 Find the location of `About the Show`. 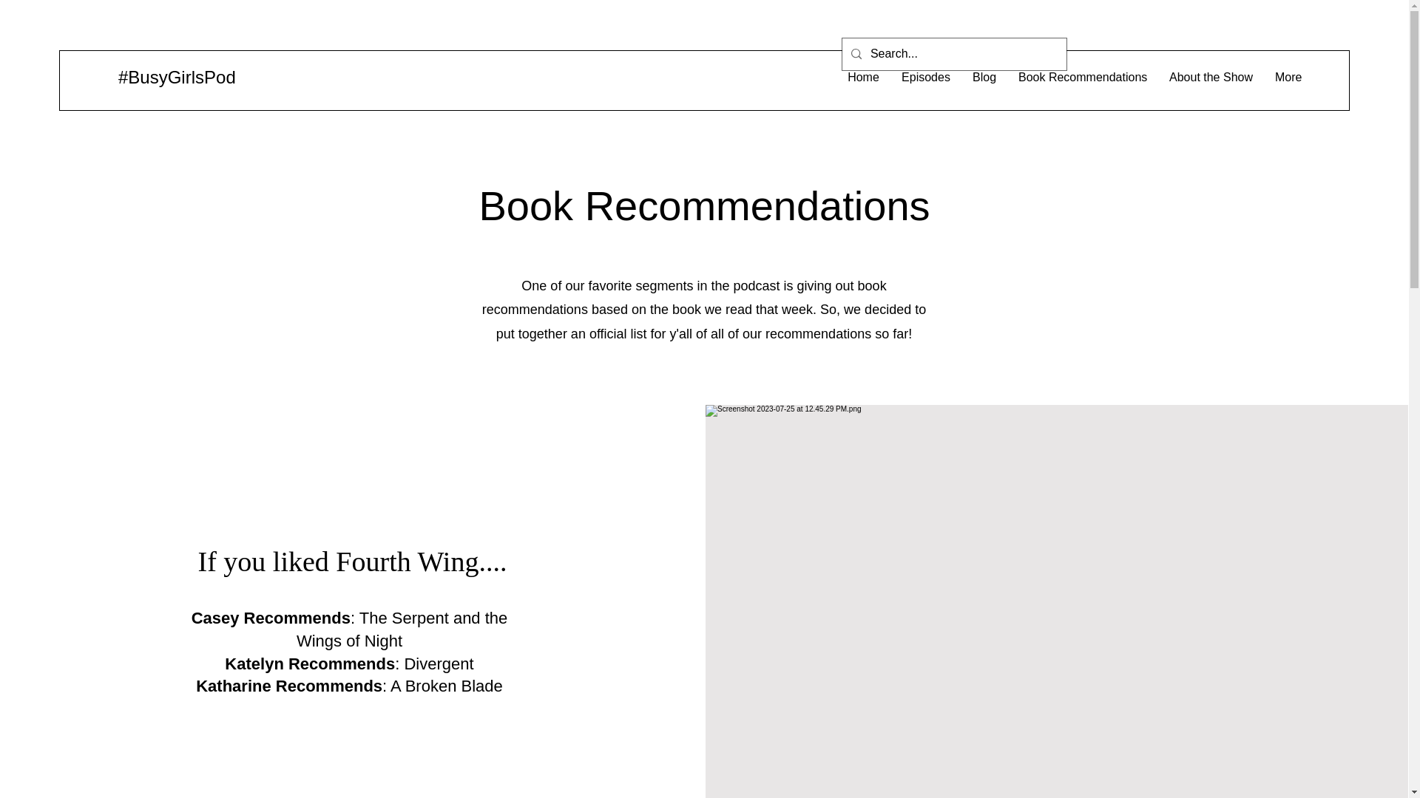

About the Show is located at coordinates (1211, 77).